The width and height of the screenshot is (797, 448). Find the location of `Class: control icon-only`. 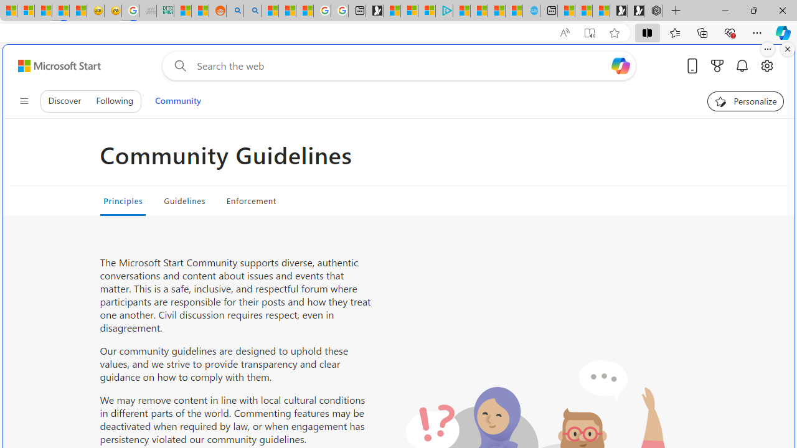

Class: control icon-only is located at coordinates (24, 101).